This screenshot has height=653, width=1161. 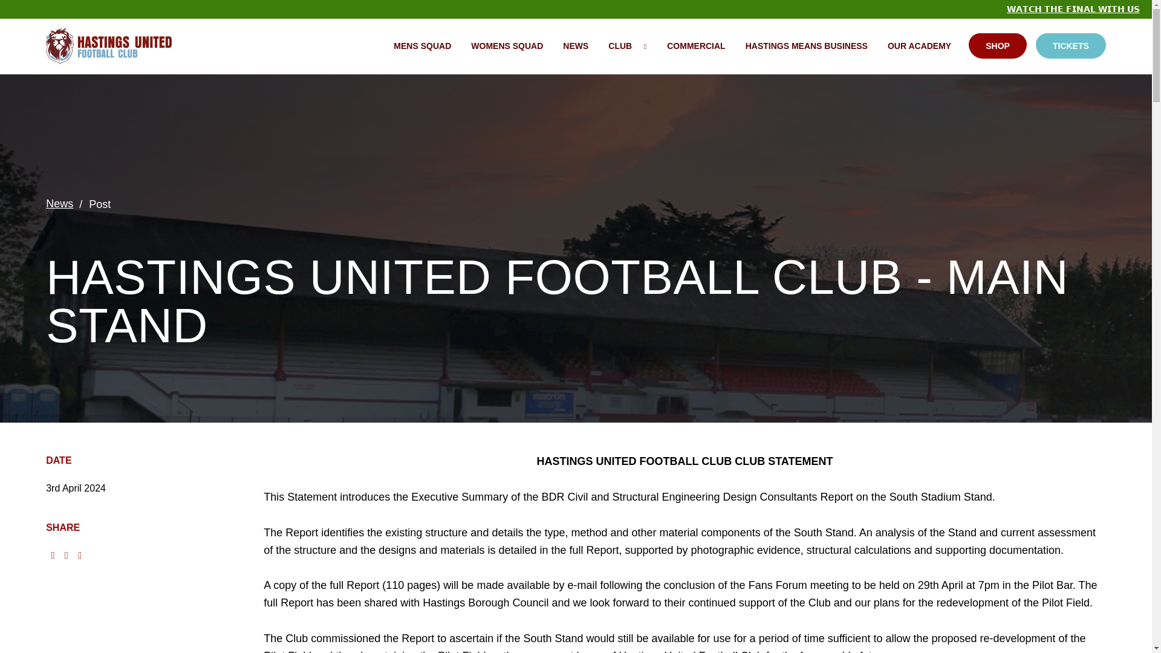 I want to click on HASTINGS MEANS BUSINESS, so click(x=807, y=46).